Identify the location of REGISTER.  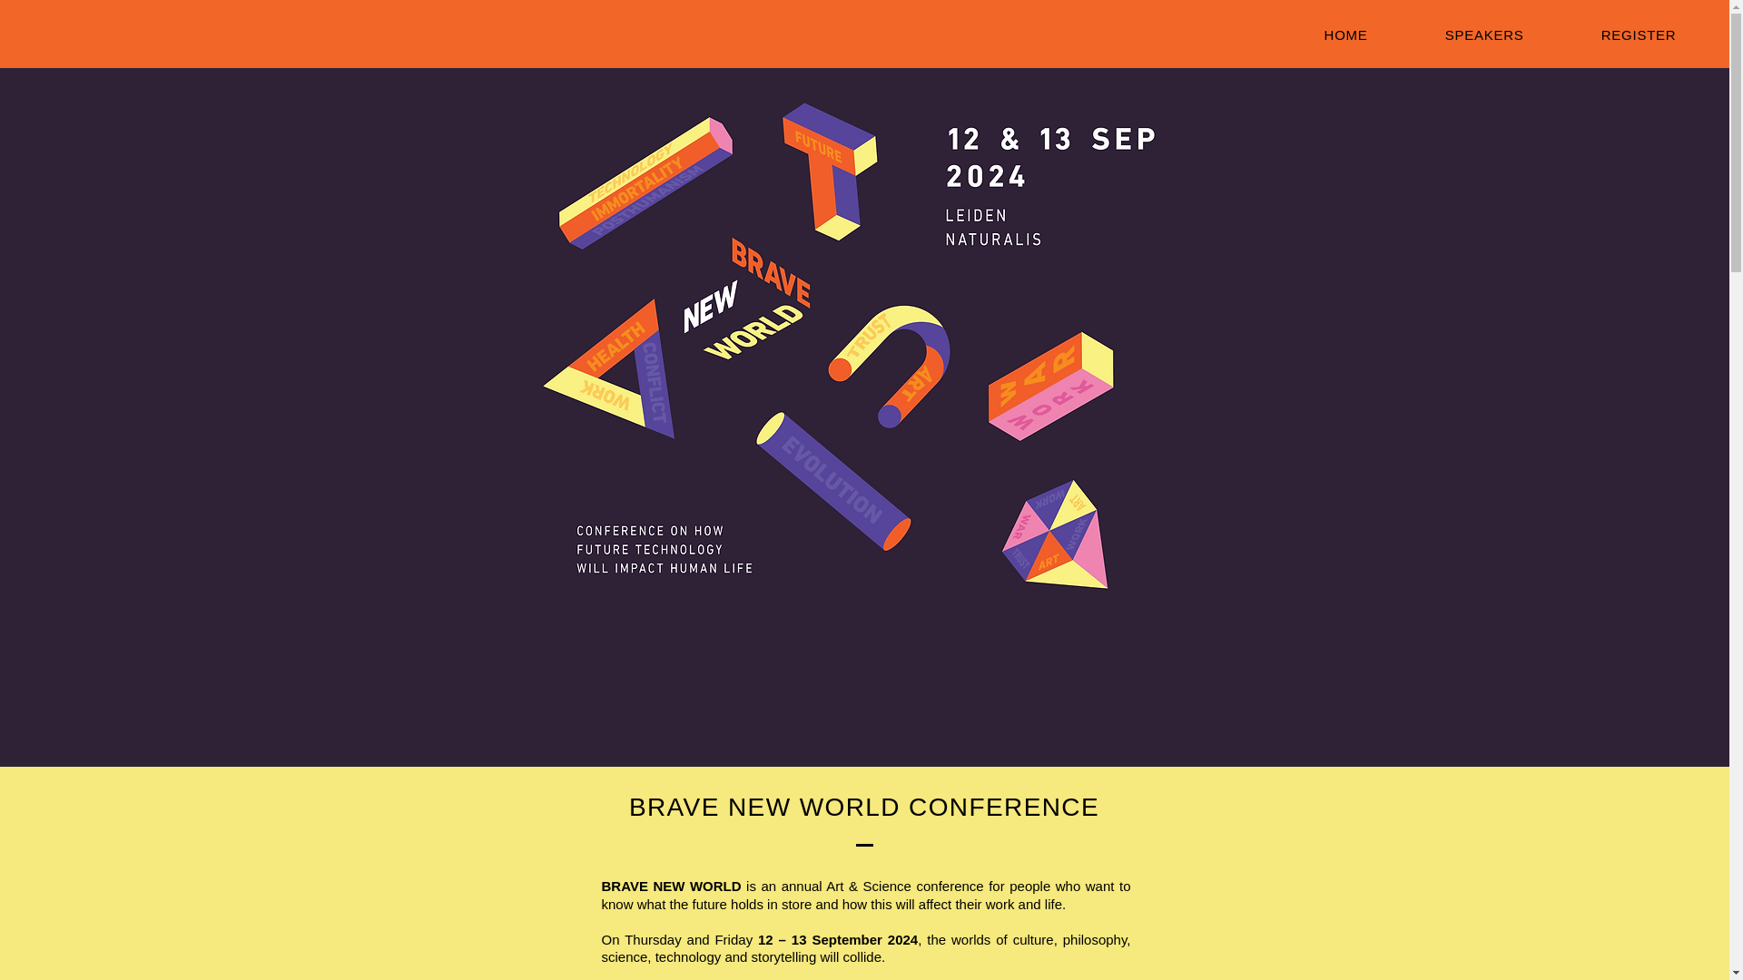
(1638, 34).